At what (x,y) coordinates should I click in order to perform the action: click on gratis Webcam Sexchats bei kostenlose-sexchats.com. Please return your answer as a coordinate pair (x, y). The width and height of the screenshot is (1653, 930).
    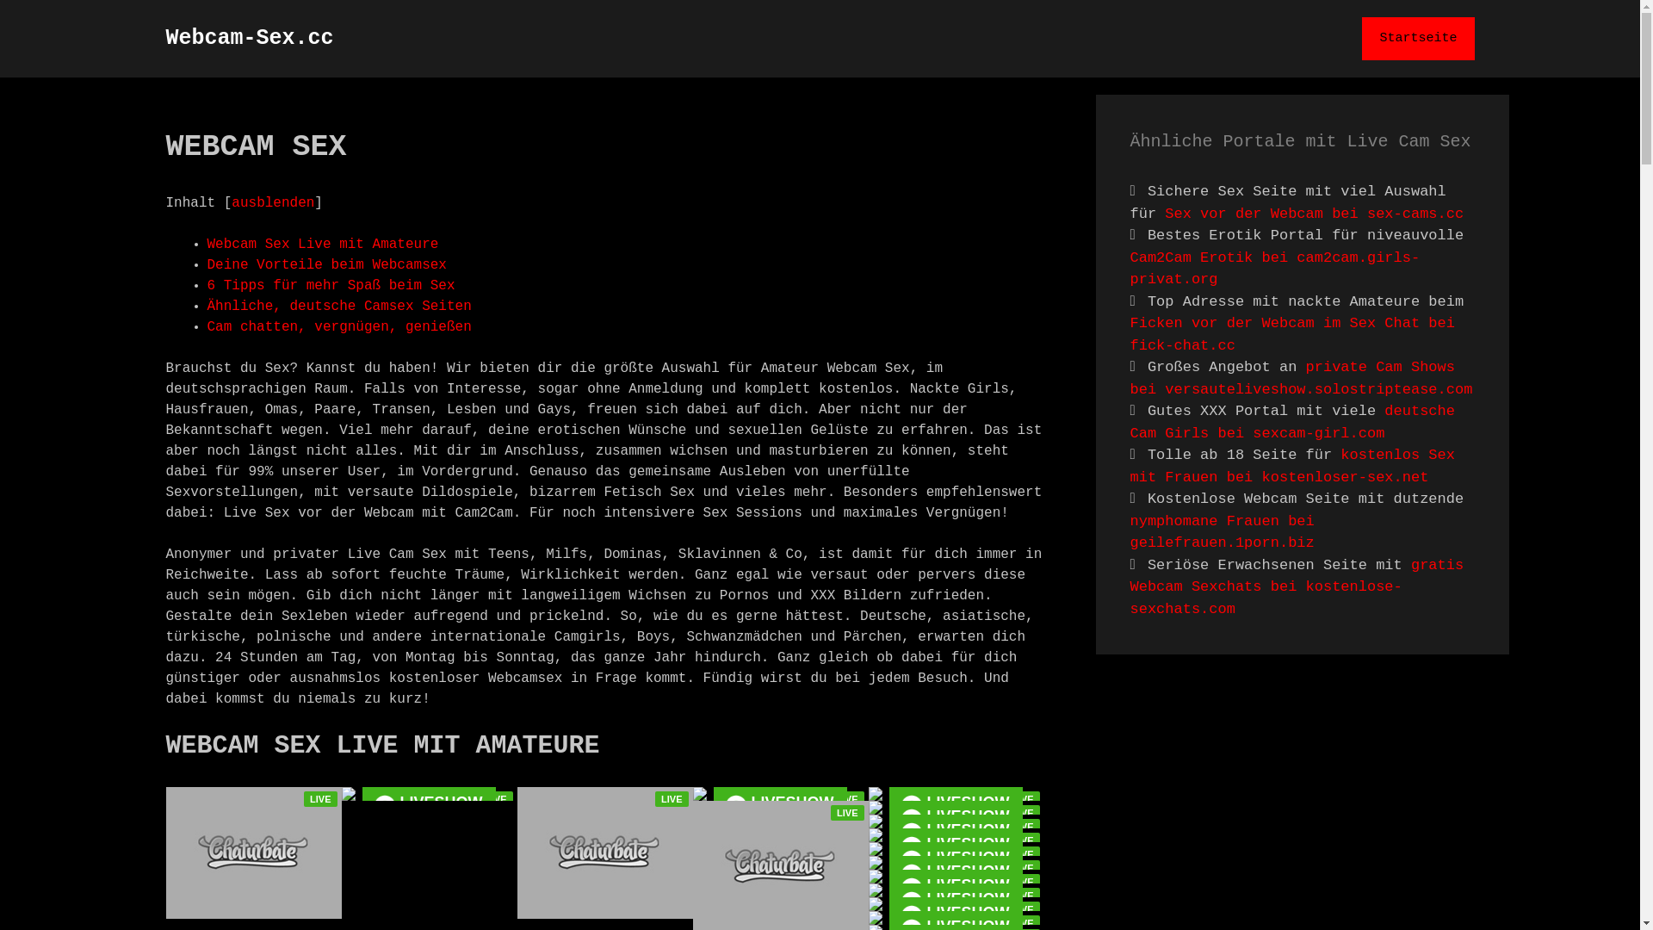
    Looking at the image, I should click on (1297, 586).